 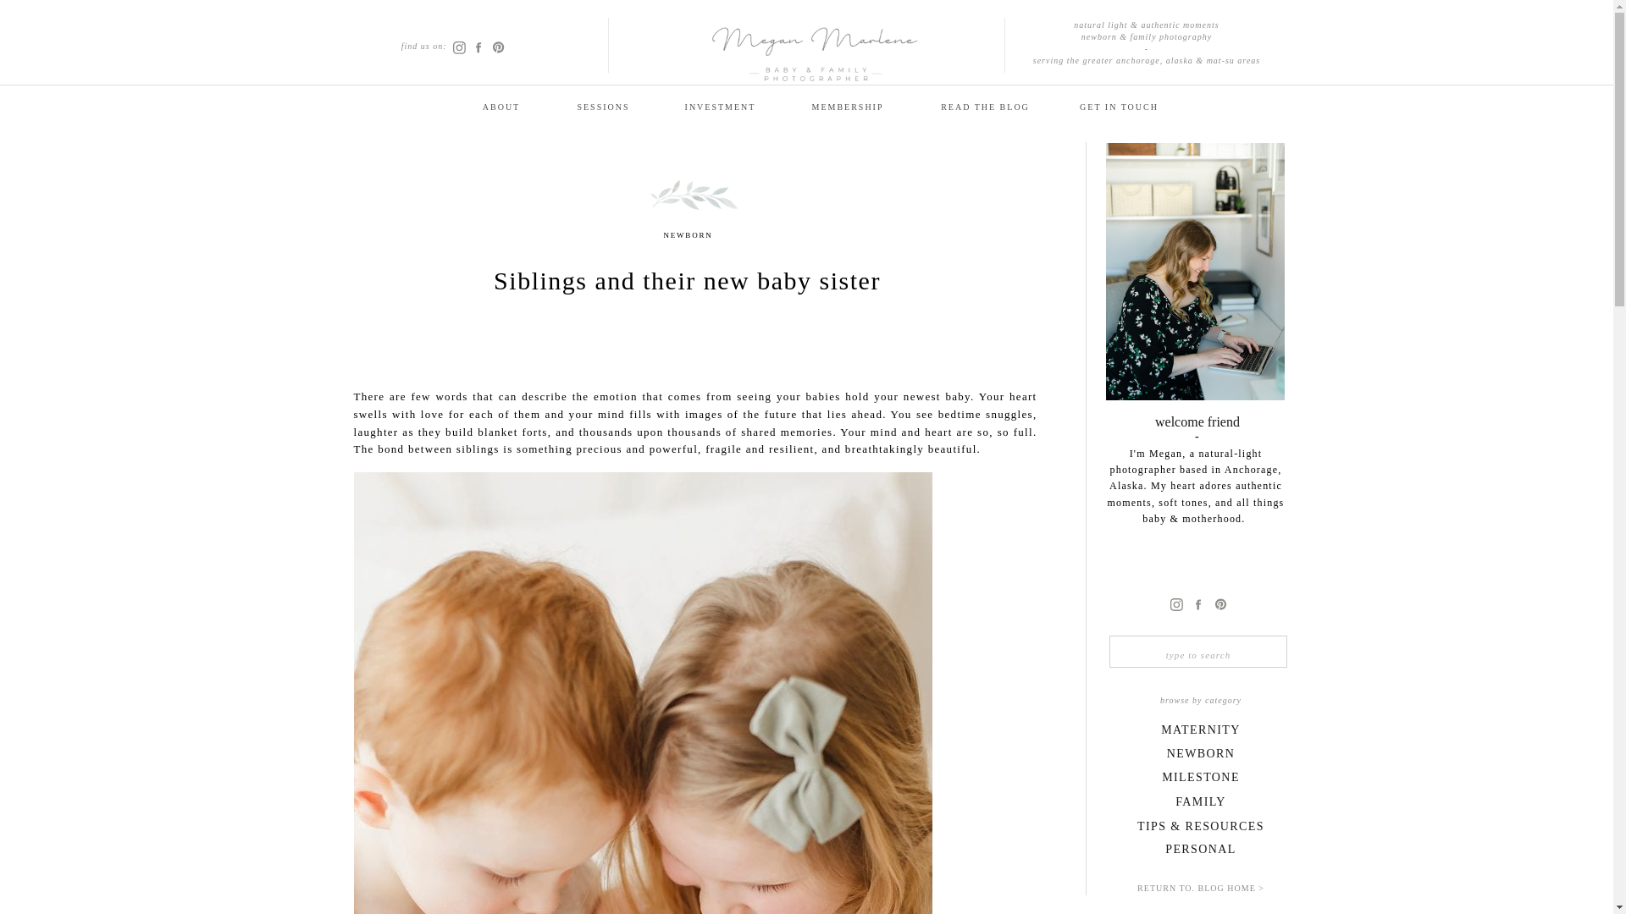 I want to click on GET IN TOUCH, so click(x=1120, y=112).